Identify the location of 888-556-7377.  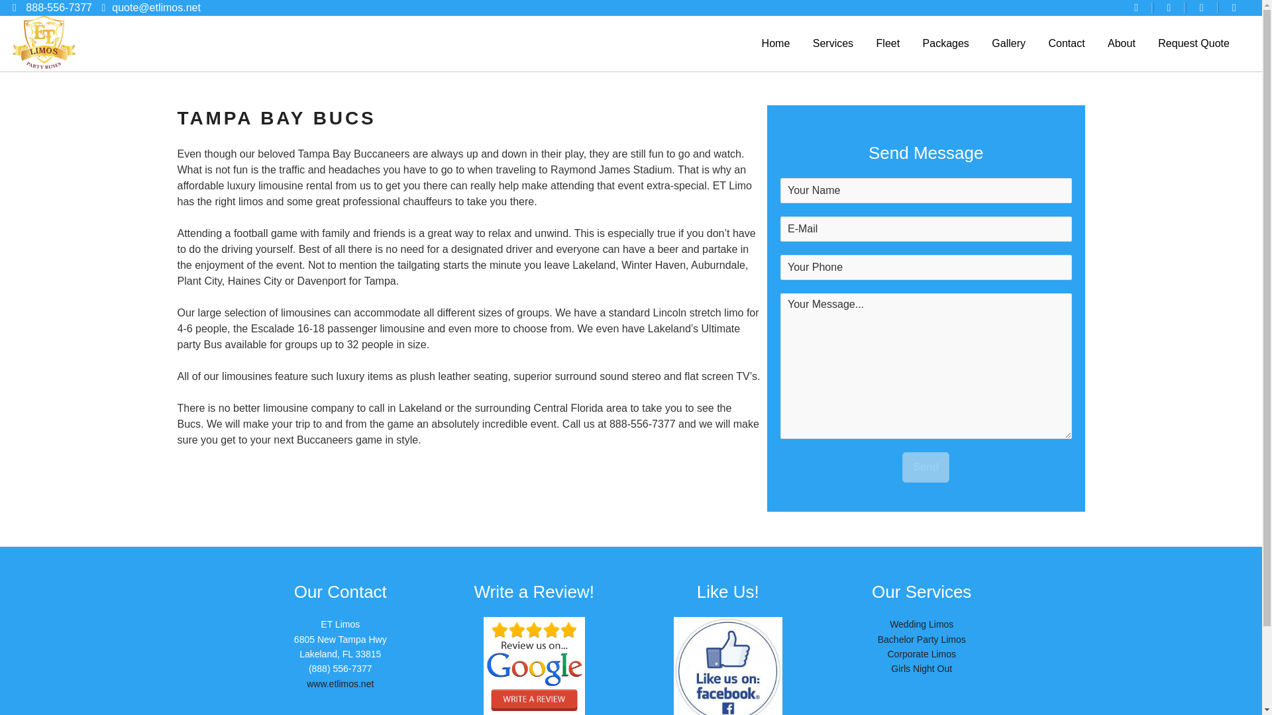
(58, 8).